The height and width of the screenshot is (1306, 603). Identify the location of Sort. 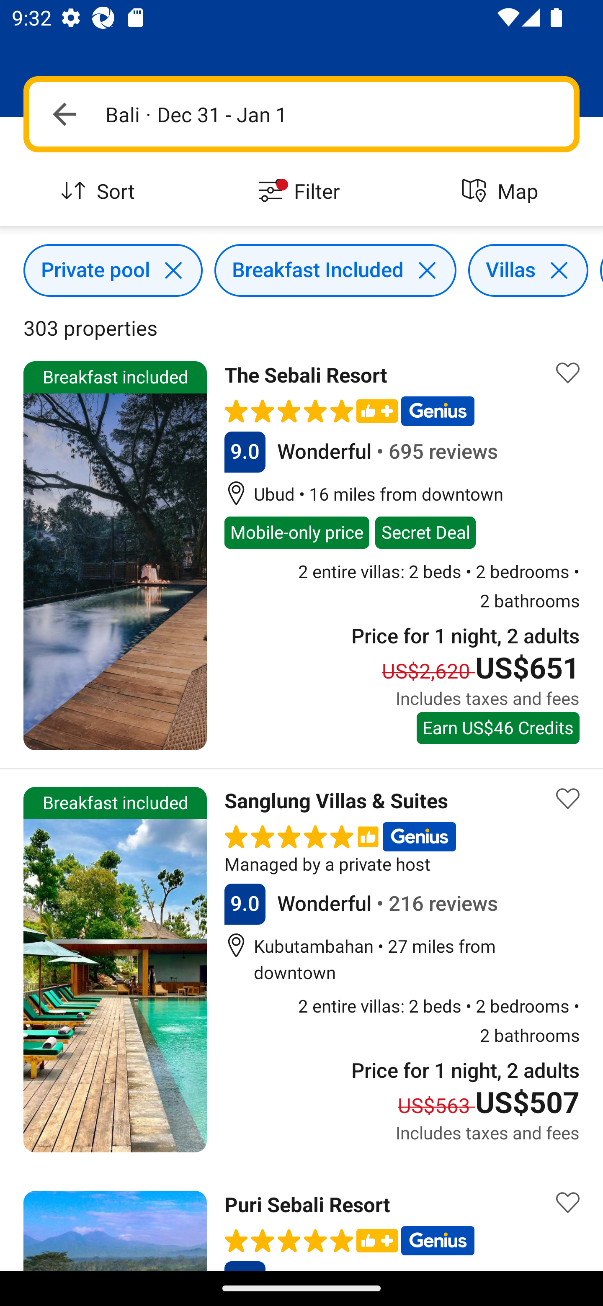
(100, 192).